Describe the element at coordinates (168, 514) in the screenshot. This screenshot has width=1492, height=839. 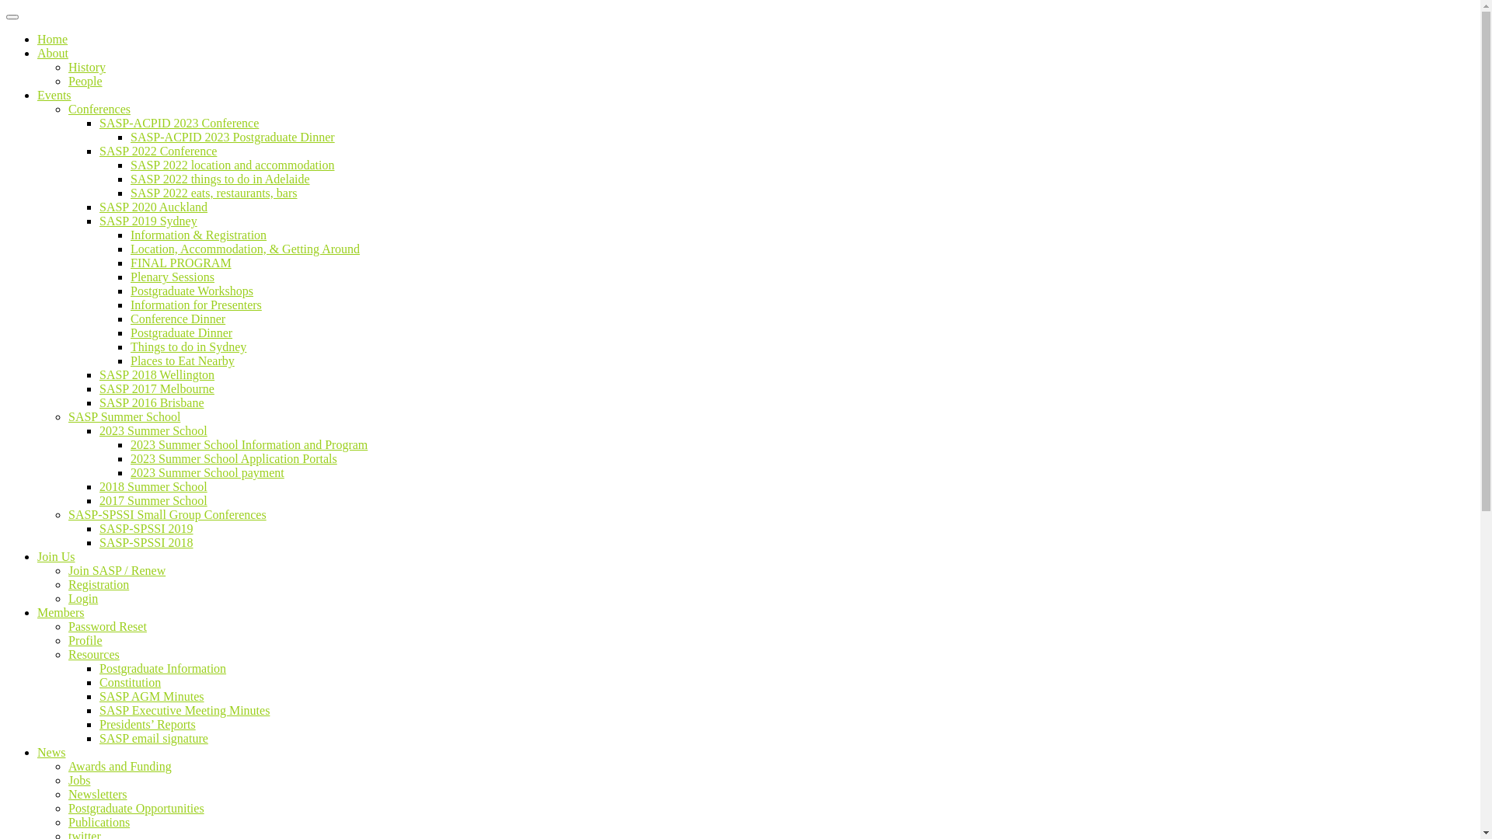
I see `SASP-SPSSI Small Group Conferences` at that location.